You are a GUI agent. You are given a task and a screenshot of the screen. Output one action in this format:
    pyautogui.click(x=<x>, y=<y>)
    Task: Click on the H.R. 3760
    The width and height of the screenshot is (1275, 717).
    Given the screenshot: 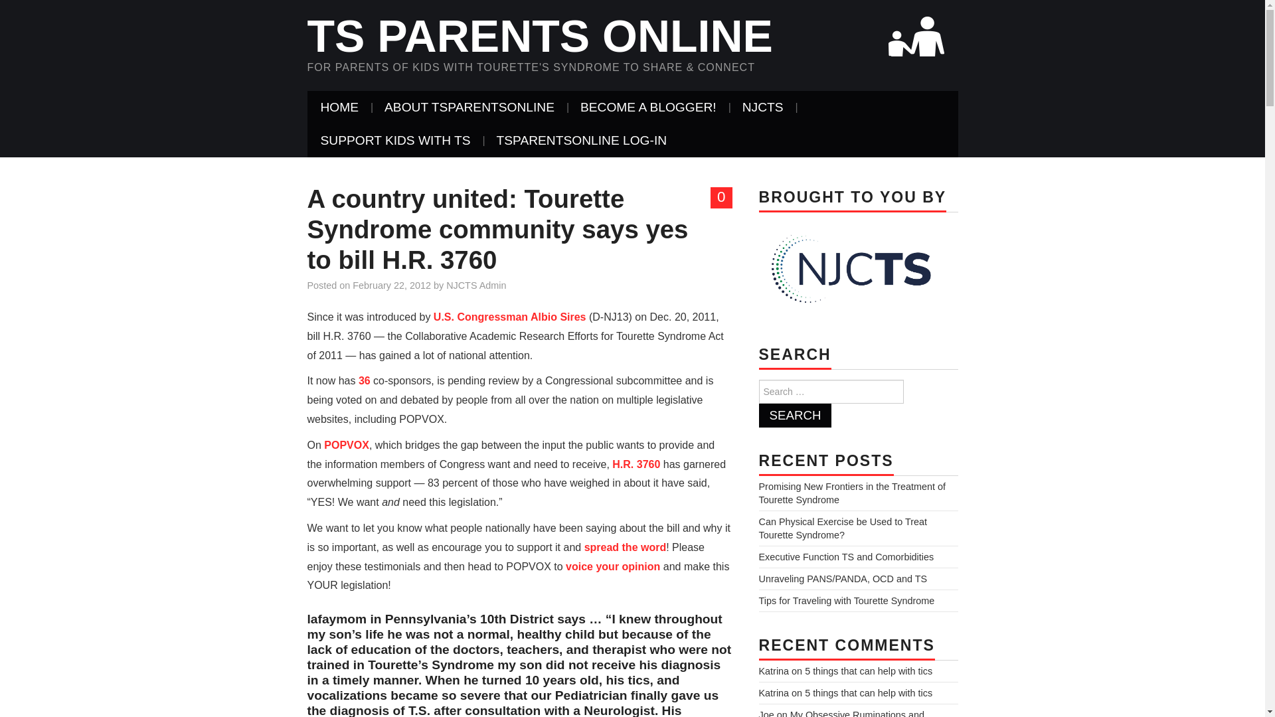 What is the action you would take?
    pyautogui.click(x=636, y=465)
    